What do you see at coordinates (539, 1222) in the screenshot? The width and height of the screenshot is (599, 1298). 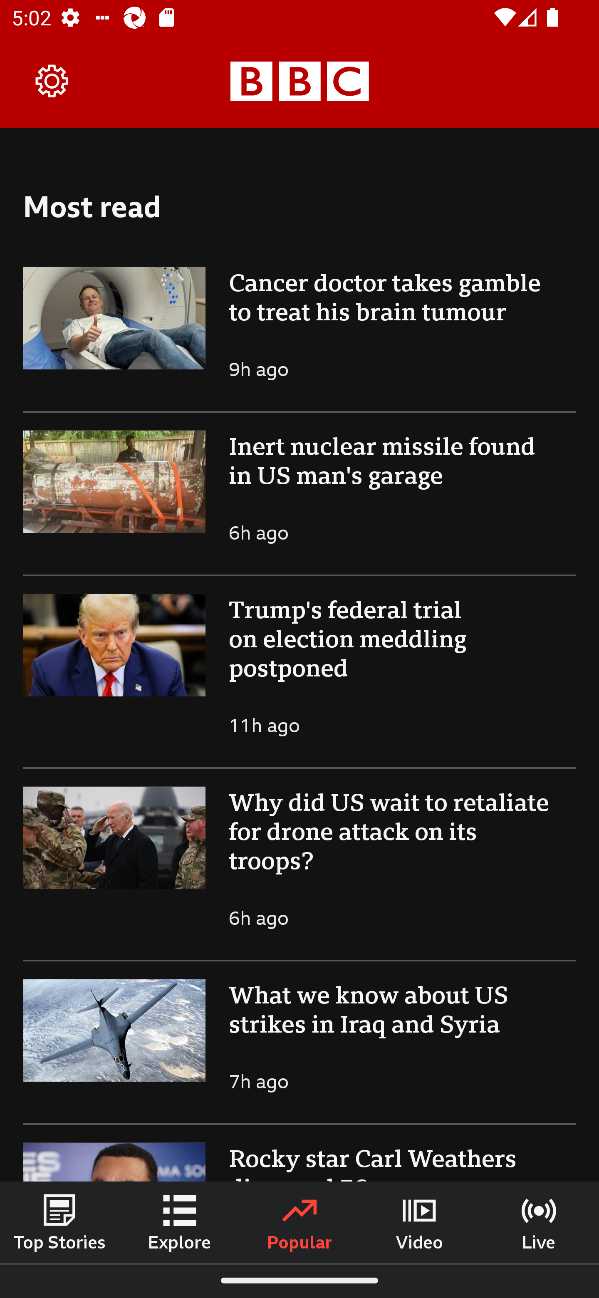 I see `Live` at bounding box center [539, 1222].